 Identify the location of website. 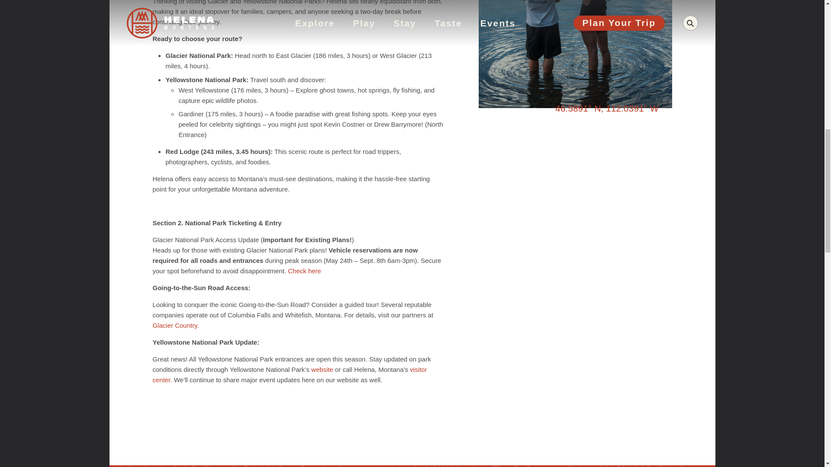
(322, 369).